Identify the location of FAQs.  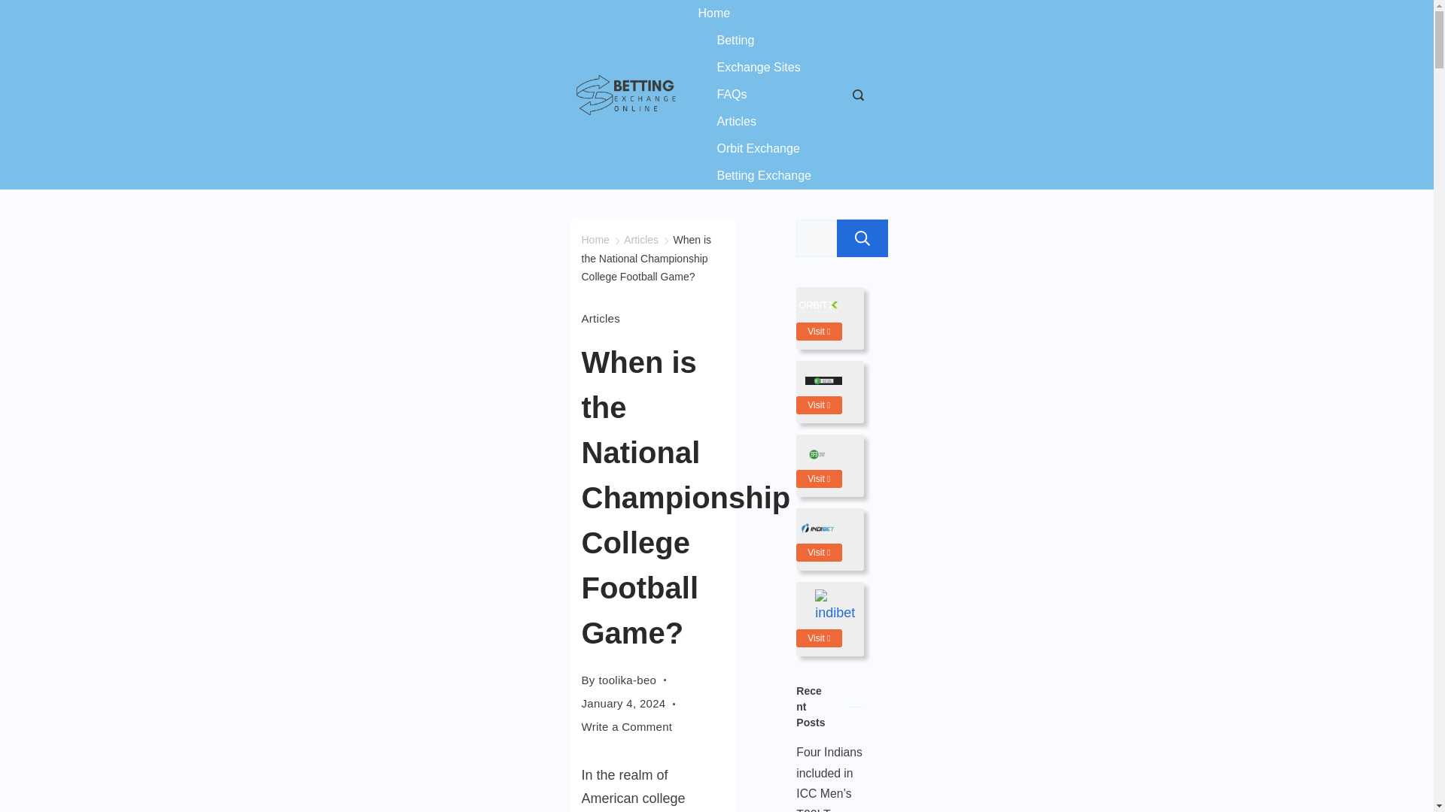
(732, 95).